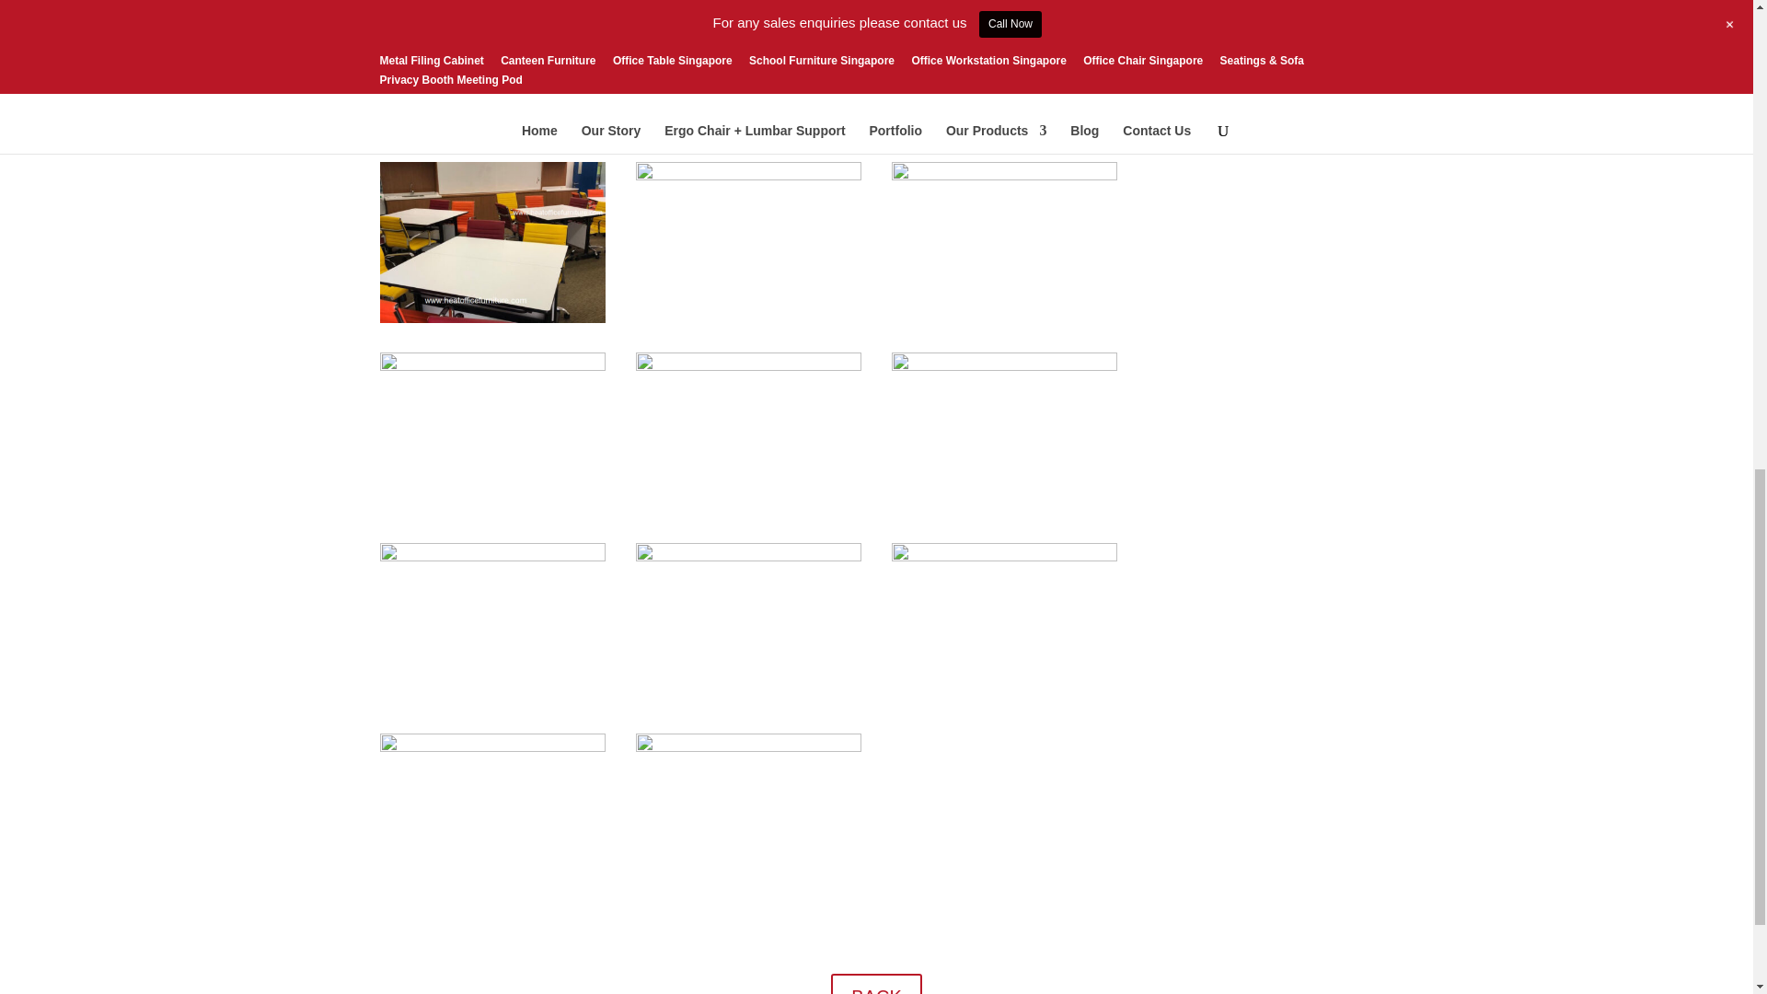 This screenshot has width=1767, height=994. Describe the element at coordinates (1005, 175) in the screenshot. I see `hosp-2` at that location.